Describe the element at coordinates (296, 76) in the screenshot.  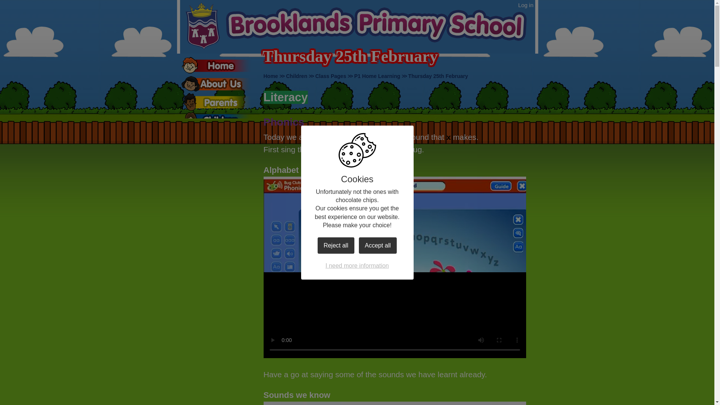
I see `Children` at that location.